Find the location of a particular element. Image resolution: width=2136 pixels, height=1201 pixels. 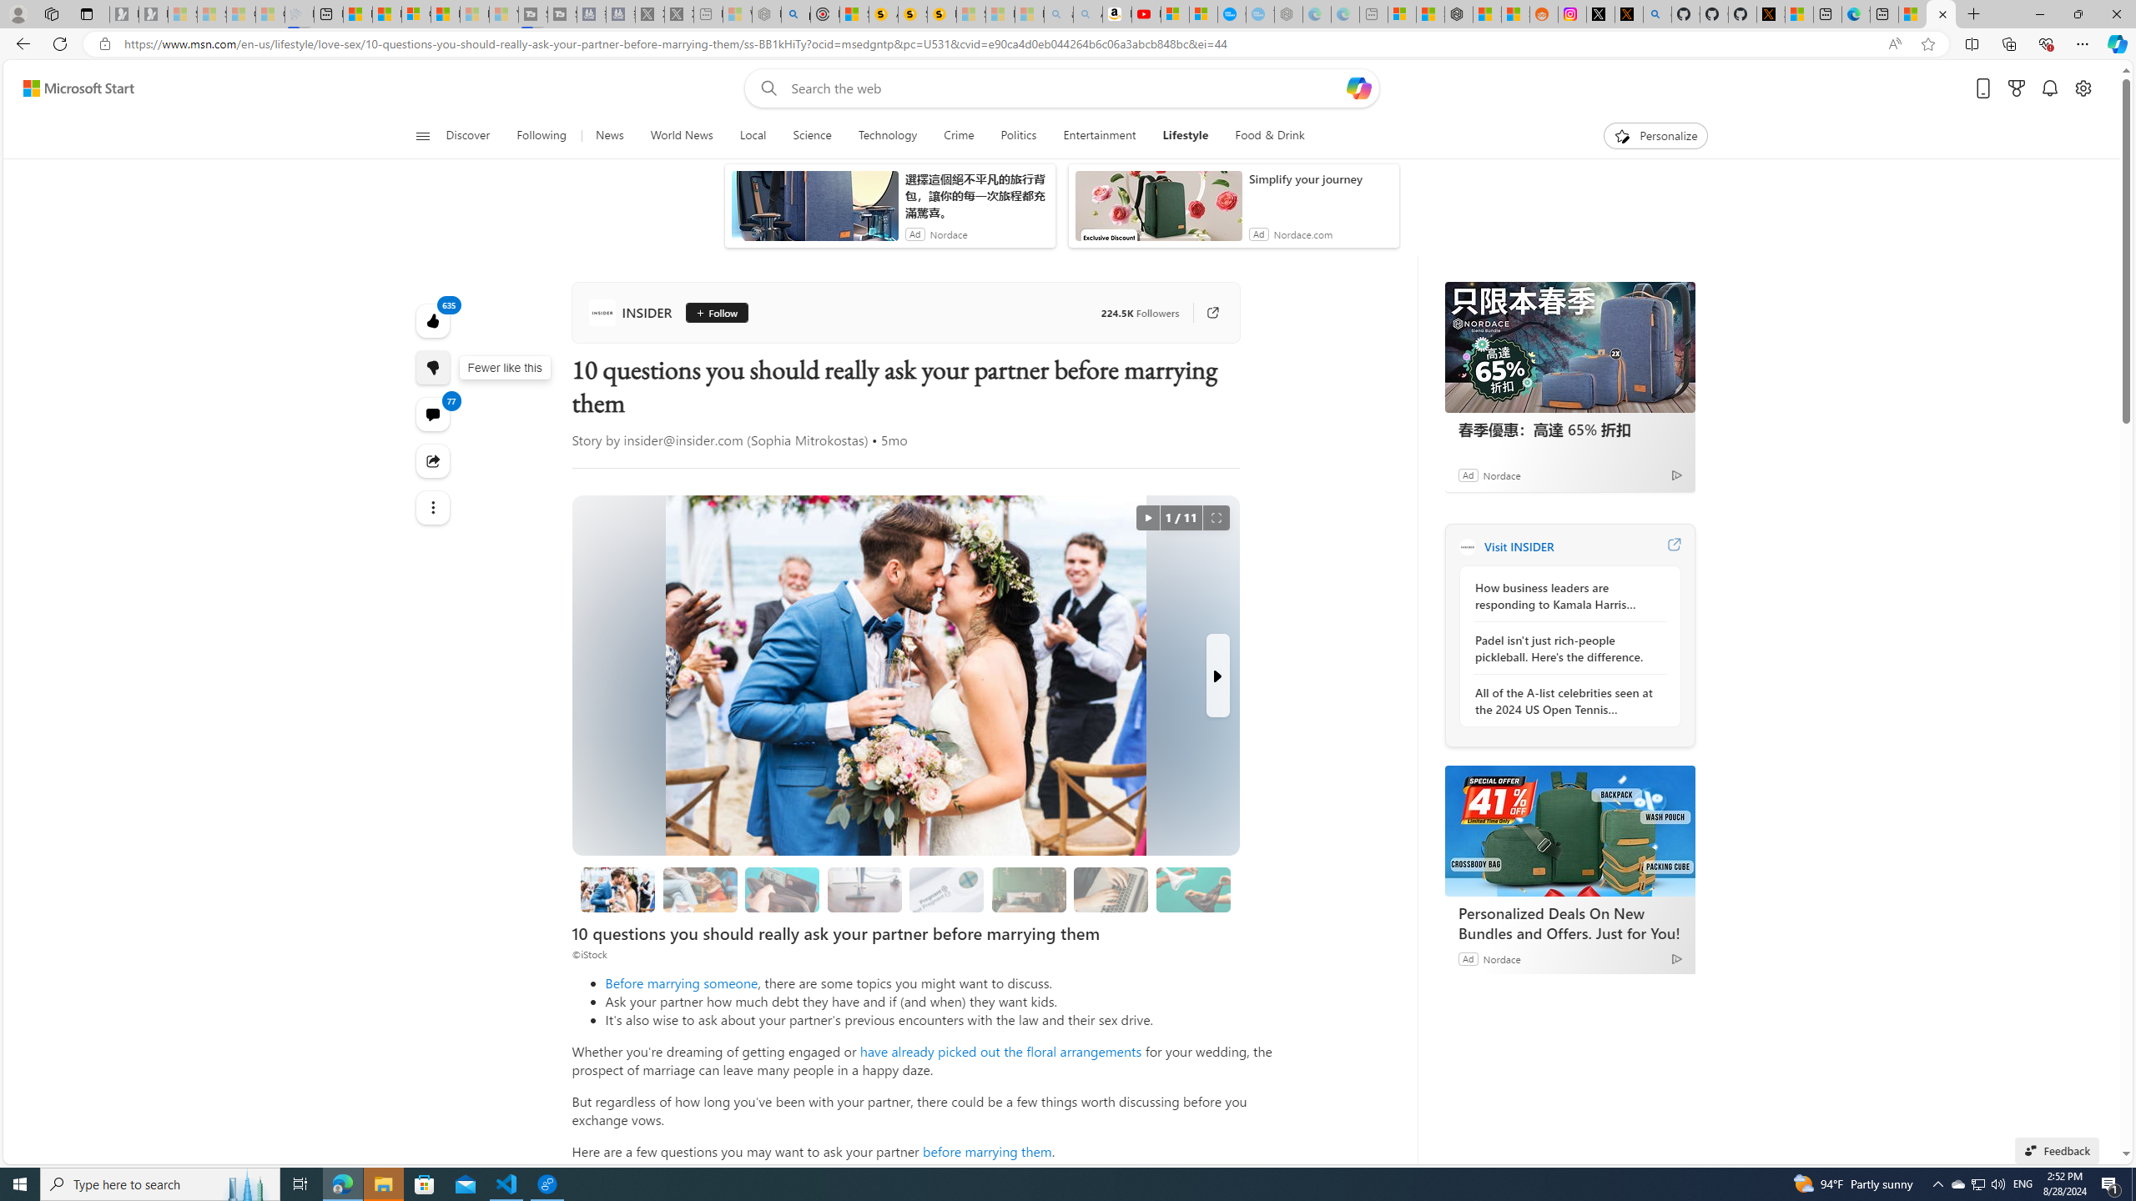

github - Search is located at coordinates (1657, 14).